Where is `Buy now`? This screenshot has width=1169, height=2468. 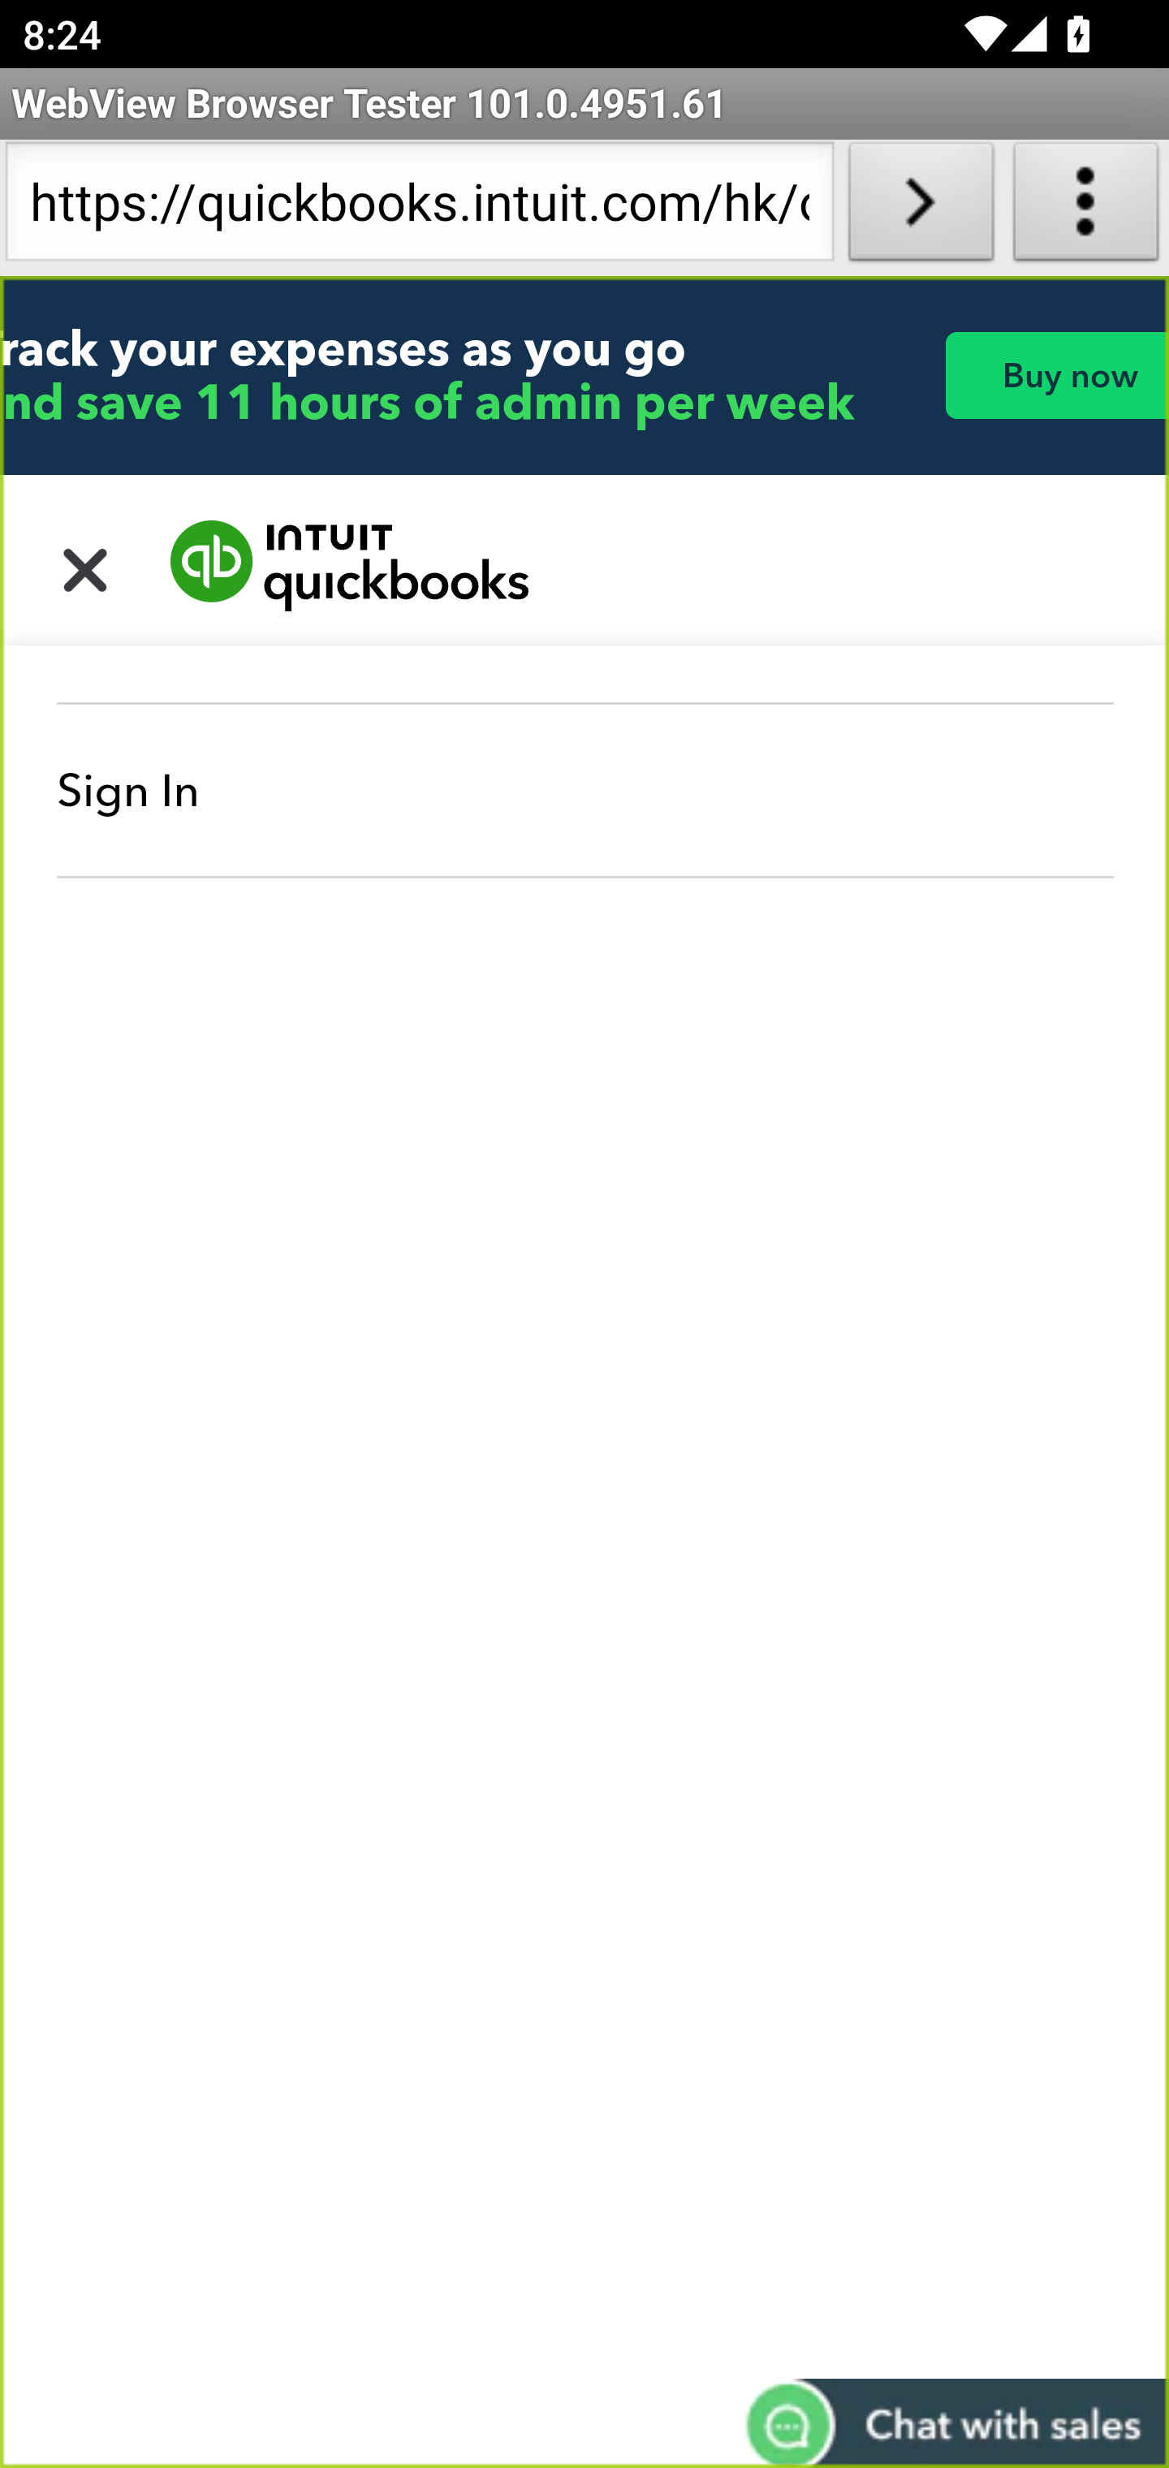
Buy now is located at coordinates (1056, 375).